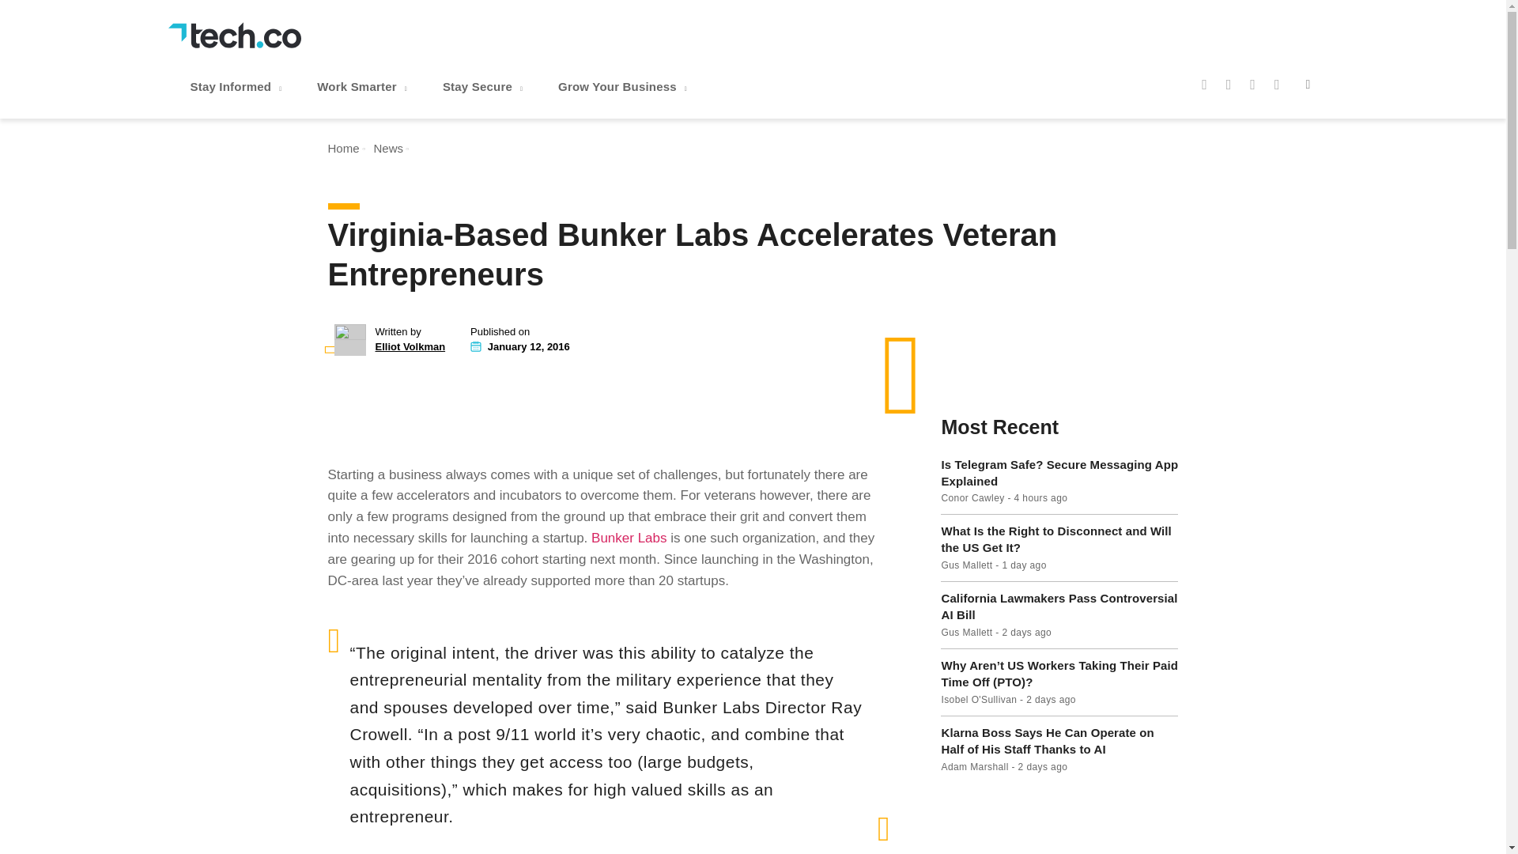  I want to click on Stay Secure, so click(484, 87).